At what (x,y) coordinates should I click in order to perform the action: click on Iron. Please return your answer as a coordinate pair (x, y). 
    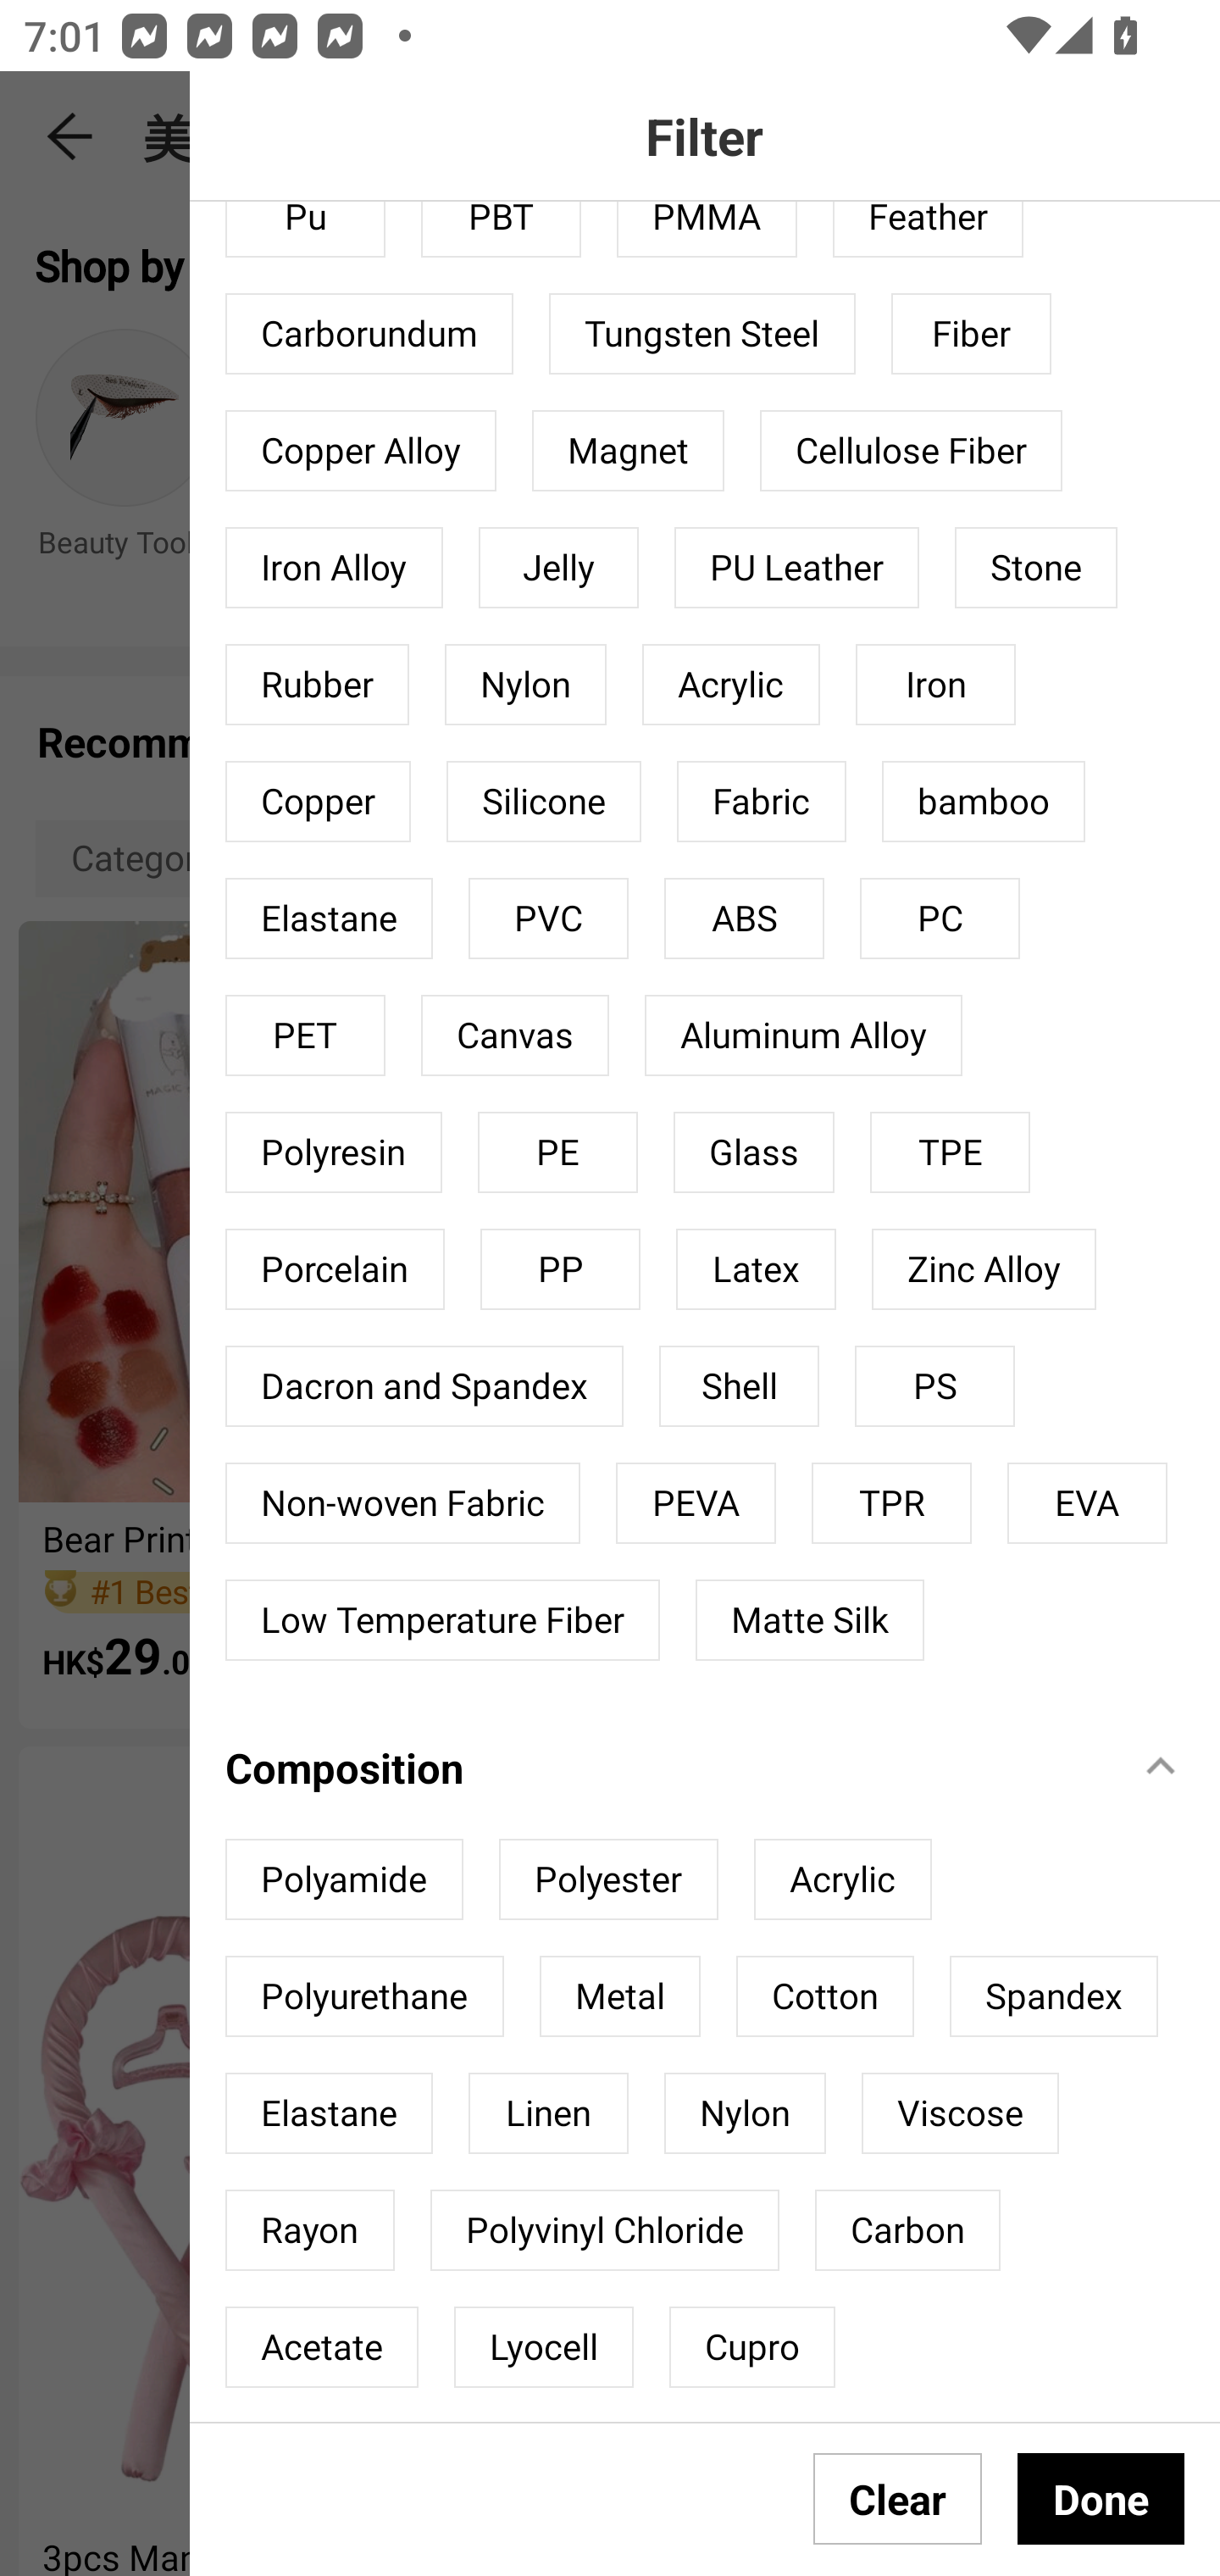
    Looking at the image, I should click on (935, 685).